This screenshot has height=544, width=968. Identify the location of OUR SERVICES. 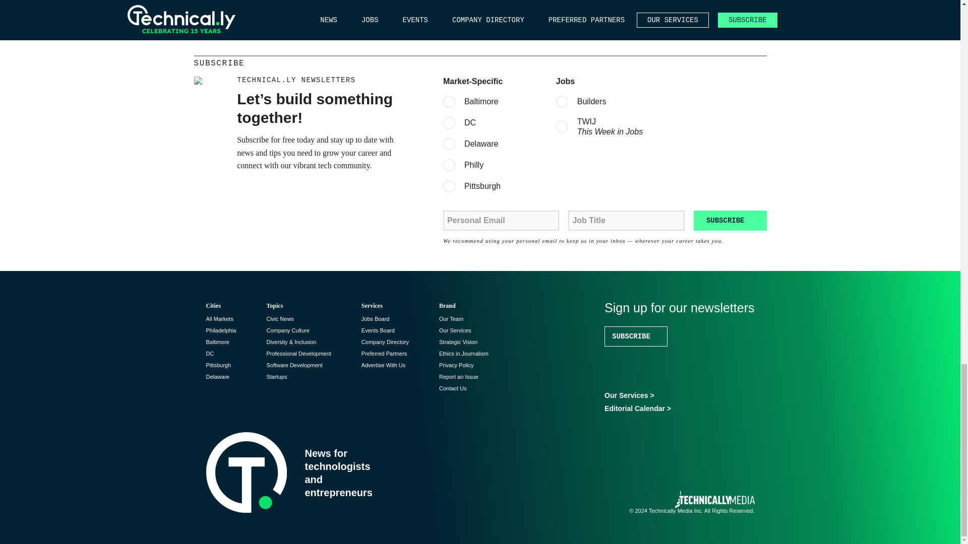
(289, 1).